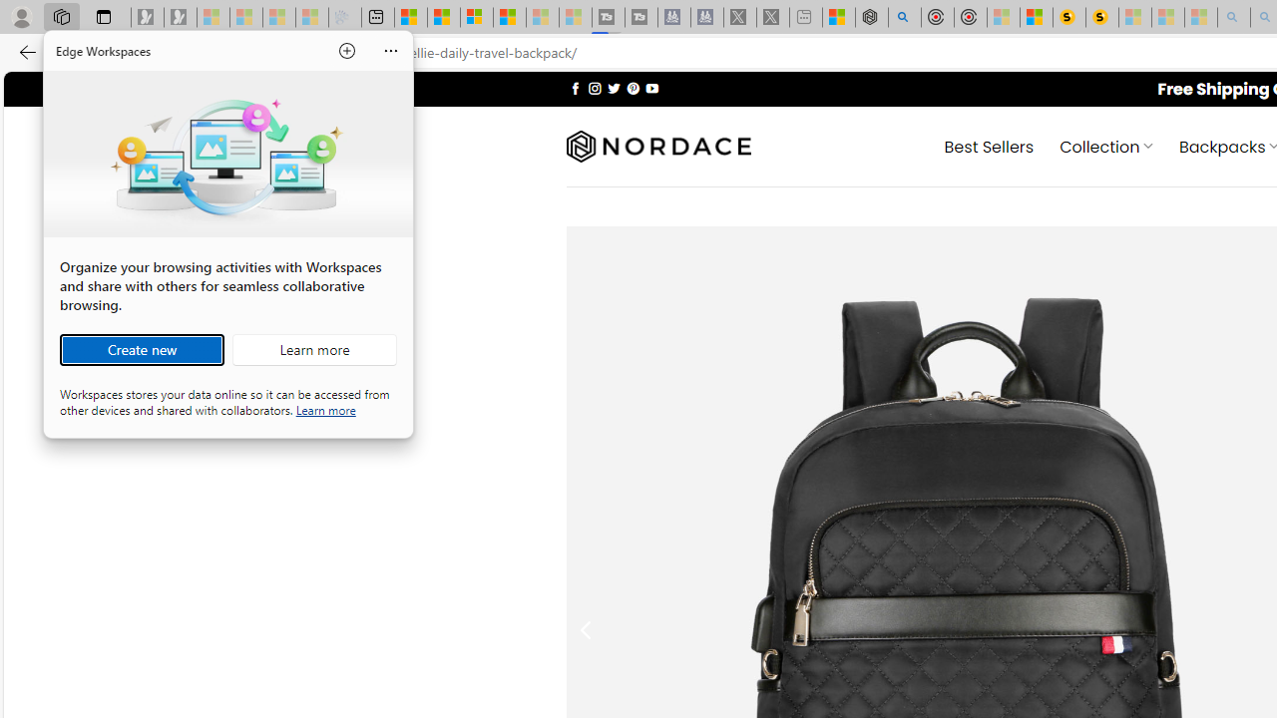  I want to click on Microsoft Start - Sleeping, so click(543, 18).